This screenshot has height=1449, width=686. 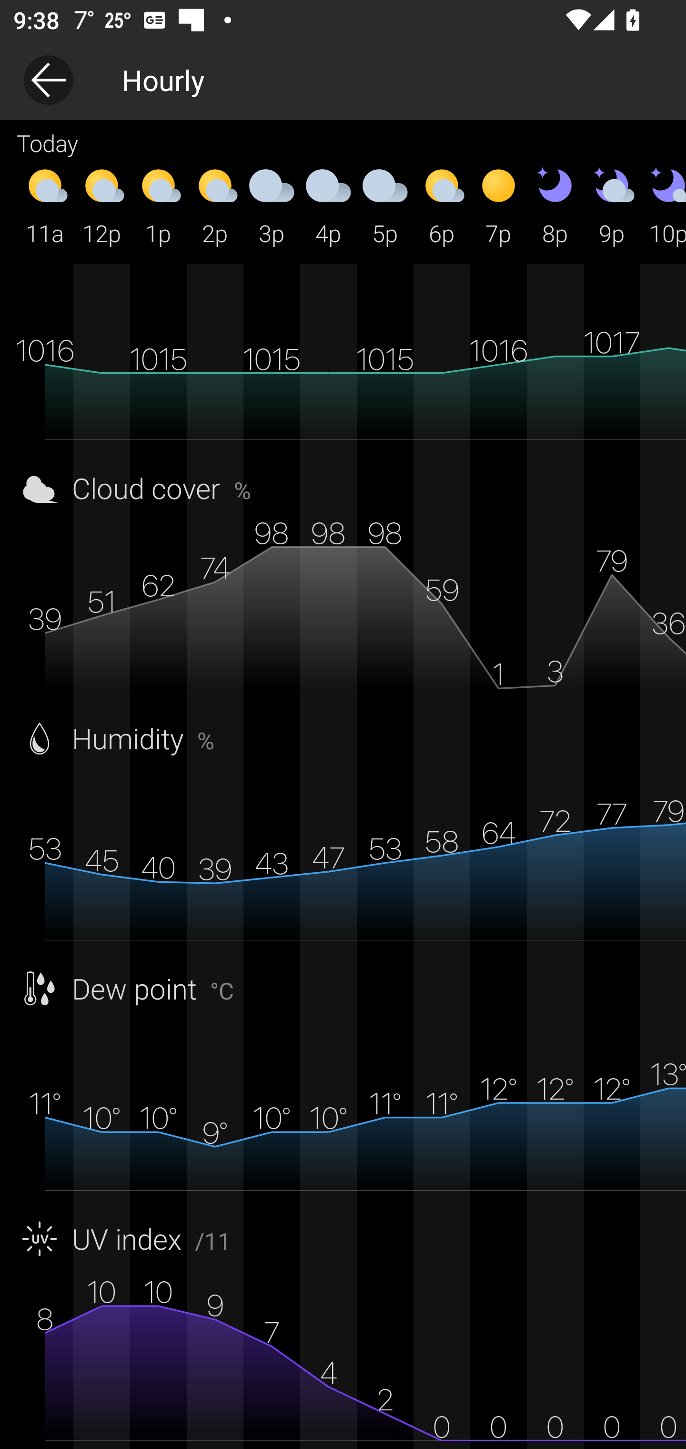 I want to click on 9p, so click(x=612, y=205).